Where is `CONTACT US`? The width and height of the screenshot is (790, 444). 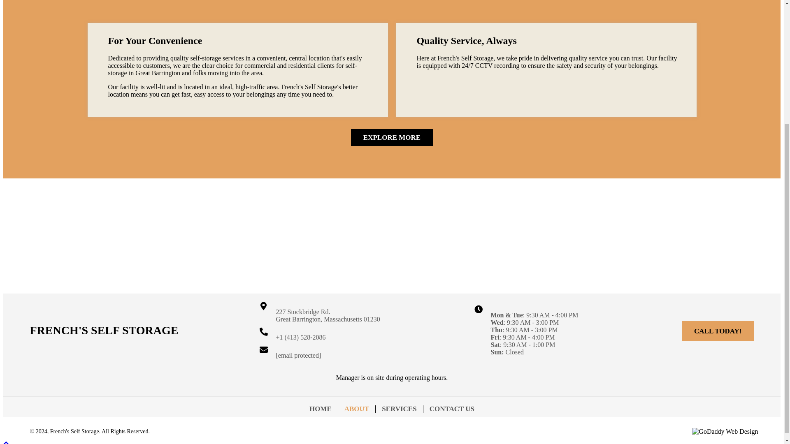 CONTACT US is located at coordinates (452, 409).